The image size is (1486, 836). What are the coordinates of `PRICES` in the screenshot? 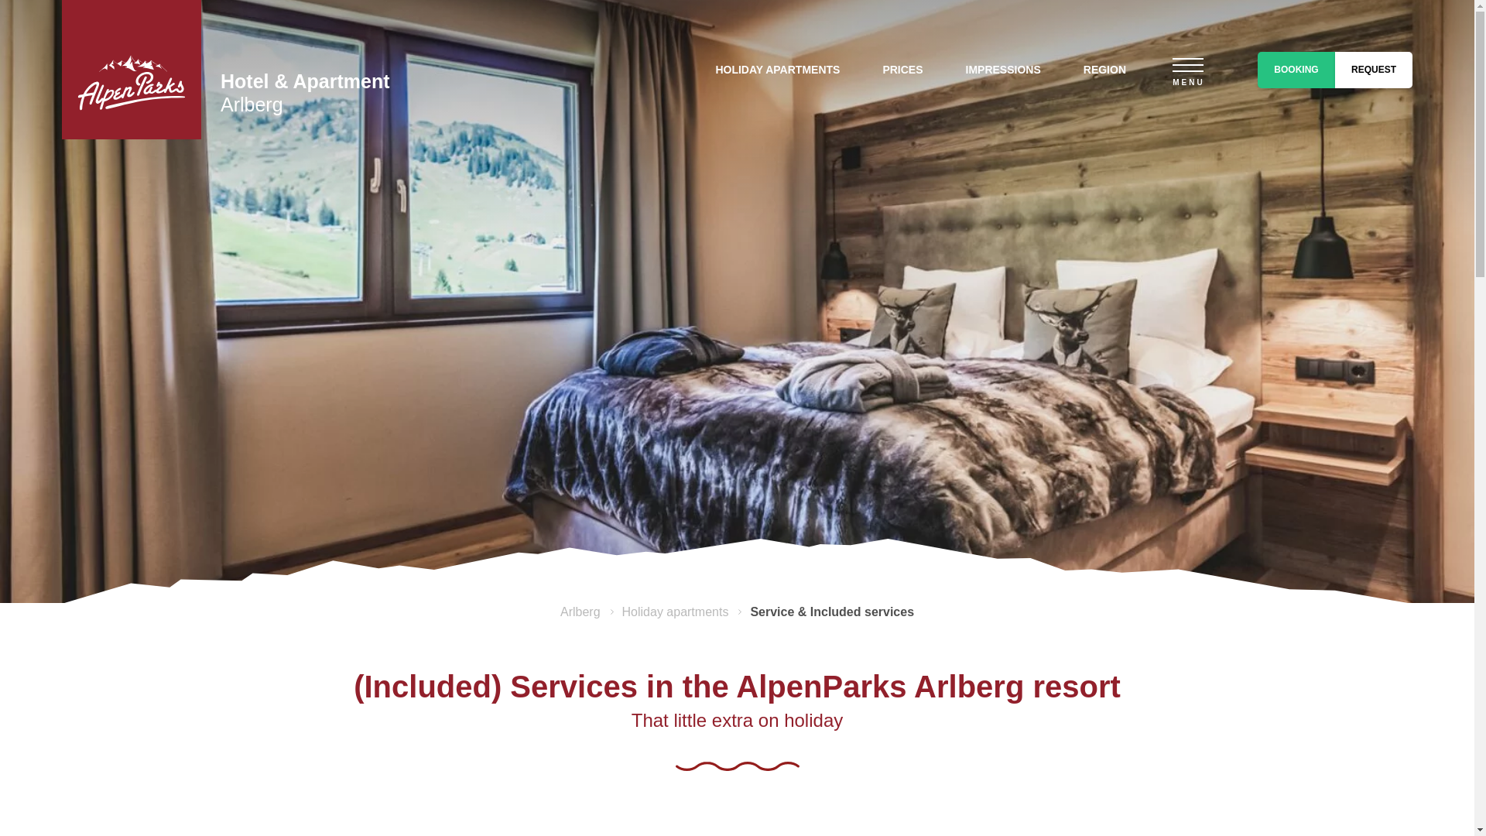 It's located at (902, 70).